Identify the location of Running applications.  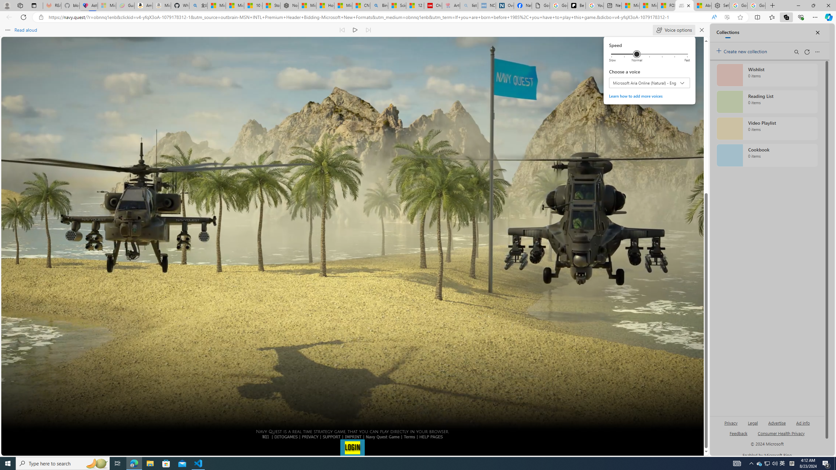
(402, 463).